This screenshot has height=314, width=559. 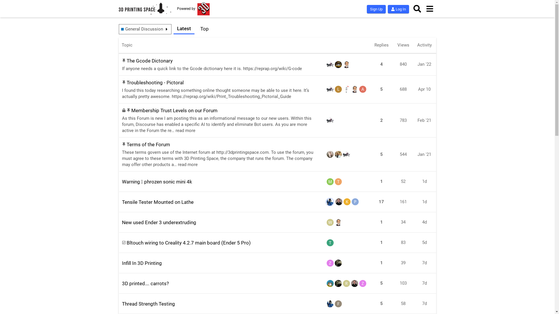 I want to click on menu, so click(x=430, y=9).